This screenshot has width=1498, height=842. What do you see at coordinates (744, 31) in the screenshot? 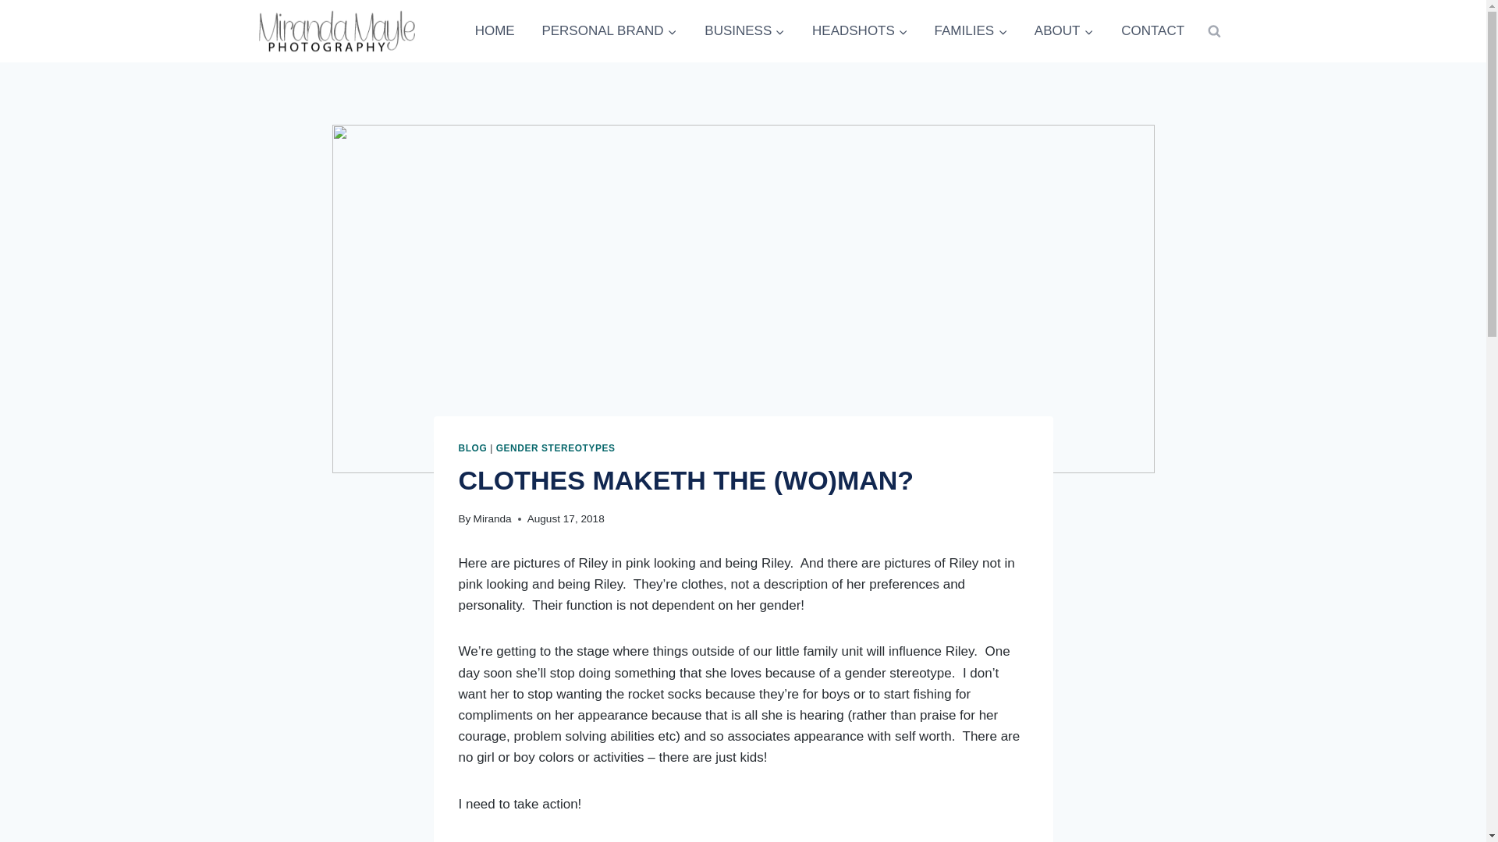
I see `BUSINESS` at bounding box center [744, 31].